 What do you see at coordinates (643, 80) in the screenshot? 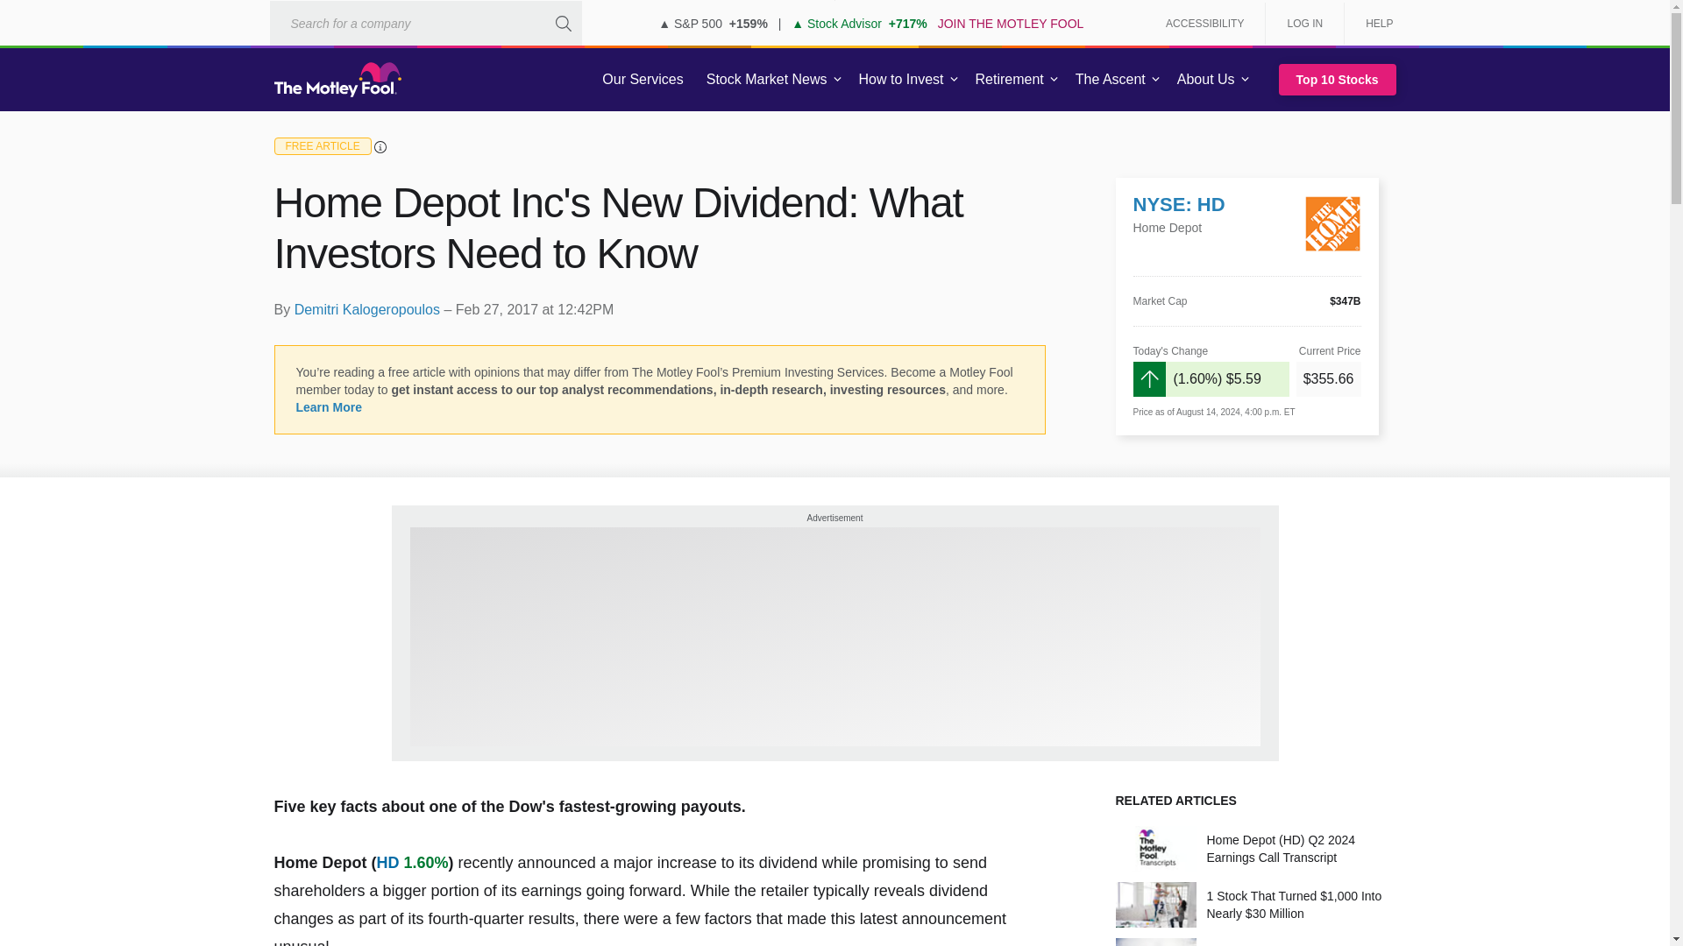
I see `Our Services` at bounding box center [643, 80].